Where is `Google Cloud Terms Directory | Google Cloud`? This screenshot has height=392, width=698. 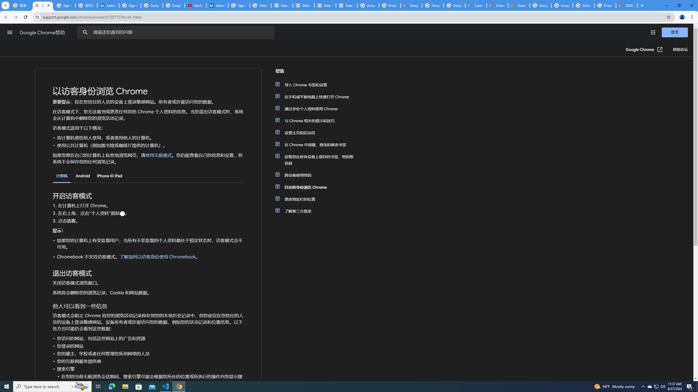 Google Cloud Terms Directory | Google Cloud is located at coordinates (411, 5).